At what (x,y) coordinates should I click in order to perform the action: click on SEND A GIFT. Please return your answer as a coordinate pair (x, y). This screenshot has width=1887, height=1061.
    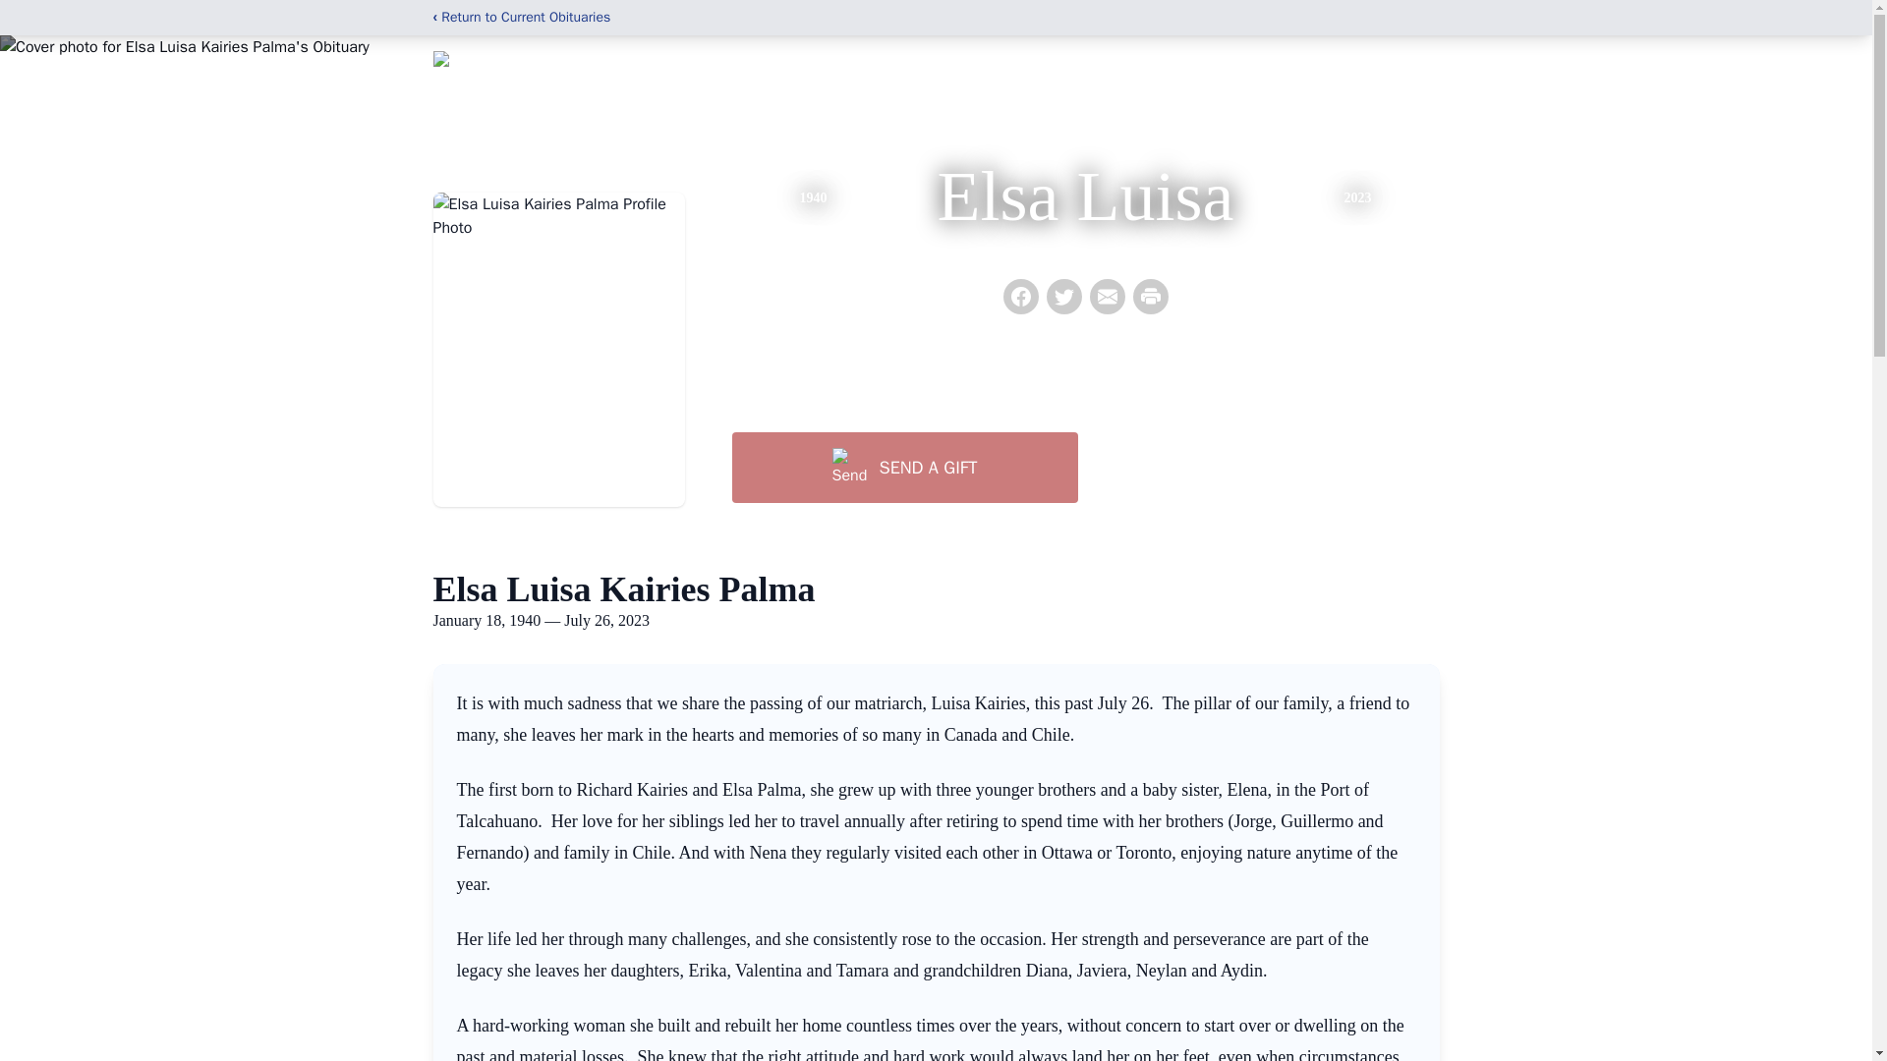
    Looking at the image, I should click on (904, 467).